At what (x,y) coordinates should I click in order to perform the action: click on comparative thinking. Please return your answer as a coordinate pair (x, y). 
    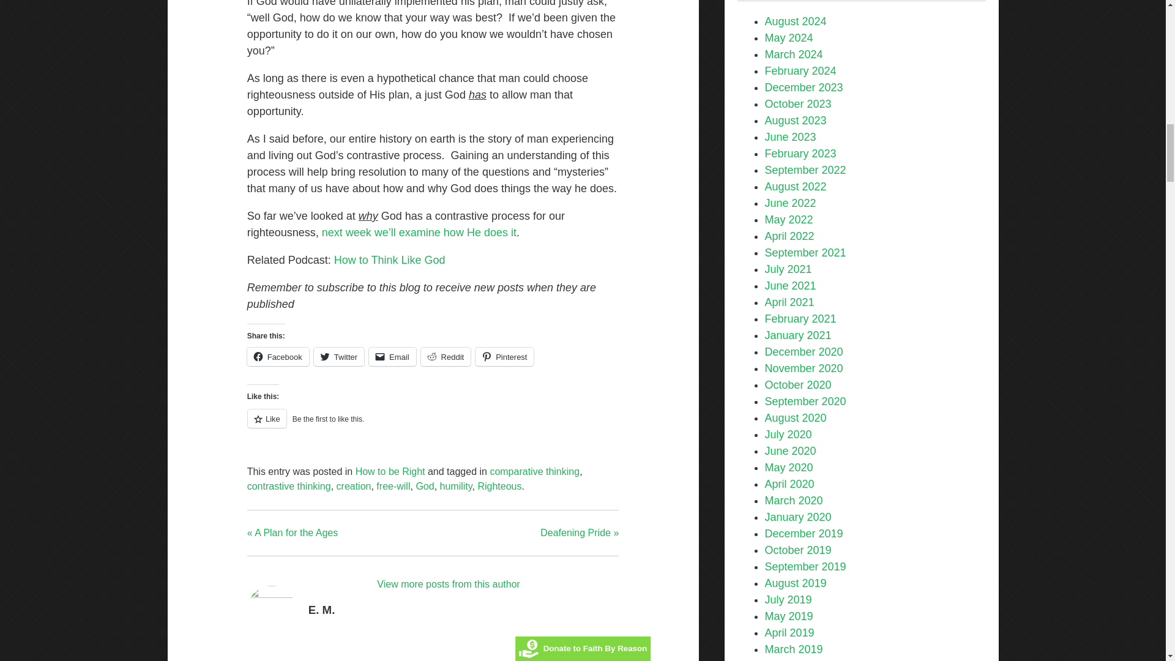
    Looking at the image, I should click on (534, 471).